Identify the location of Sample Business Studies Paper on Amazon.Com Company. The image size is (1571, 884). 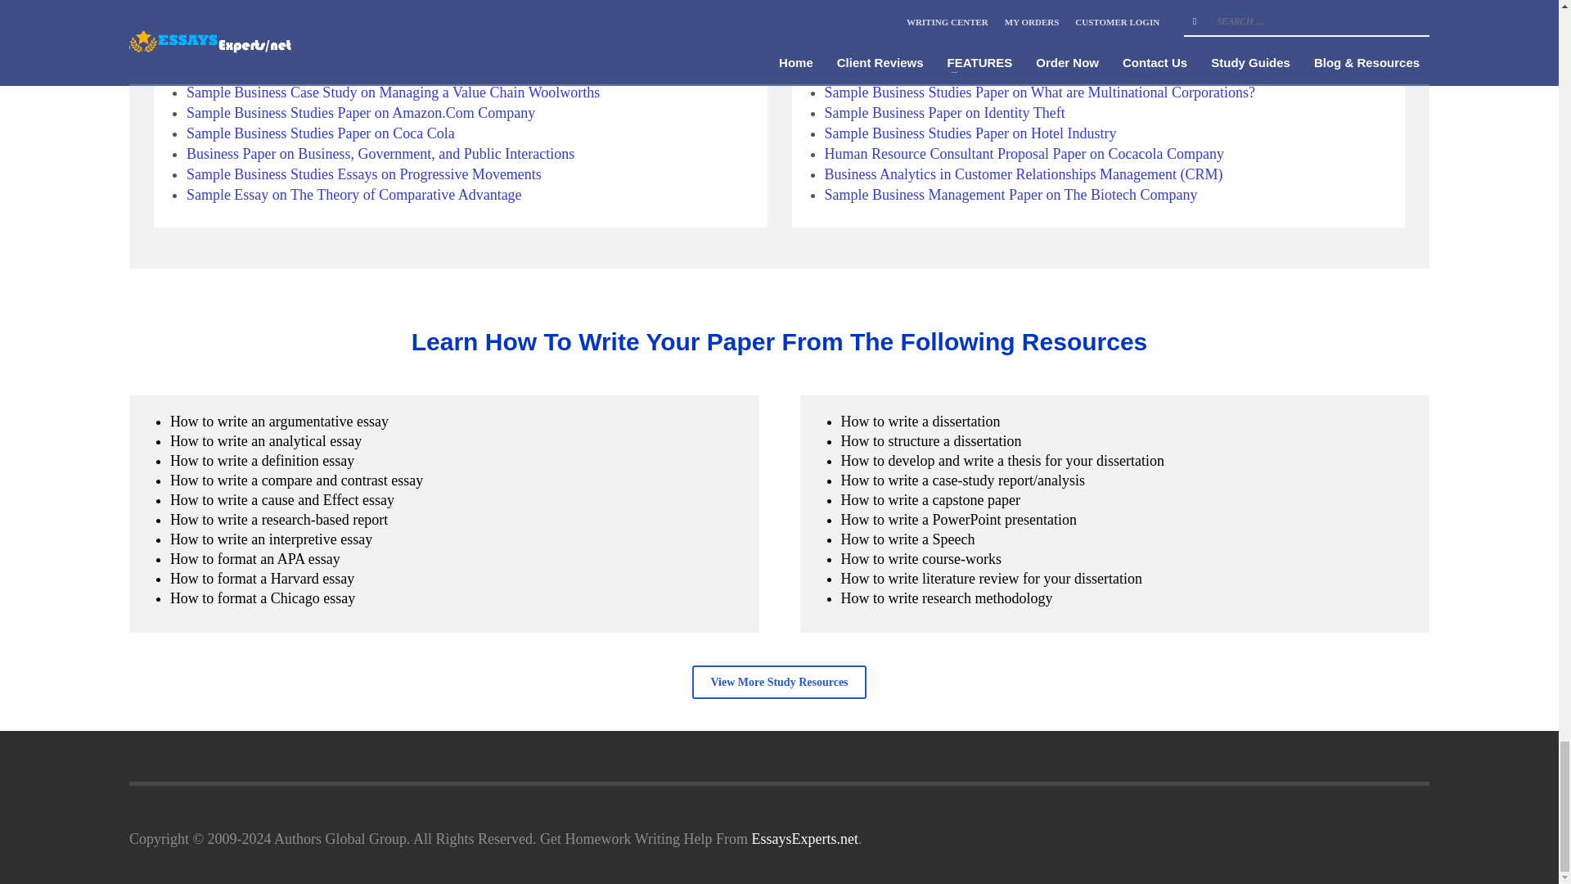
(361, 113).